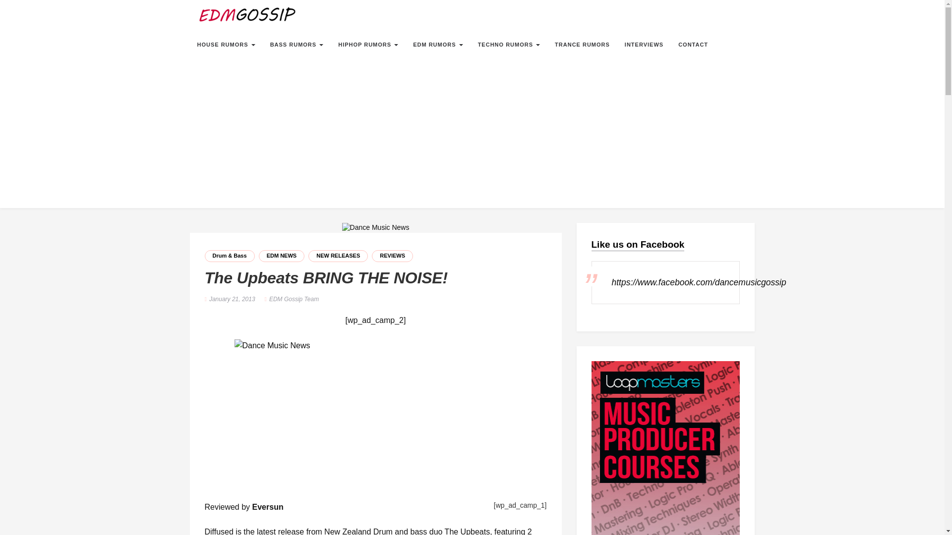 The width and height of the screenshot is (952, 535). What do you see at coordinates (338, 256) in the screenshot?
I see `NEW RELEASES` at bounding box center [338, 256].